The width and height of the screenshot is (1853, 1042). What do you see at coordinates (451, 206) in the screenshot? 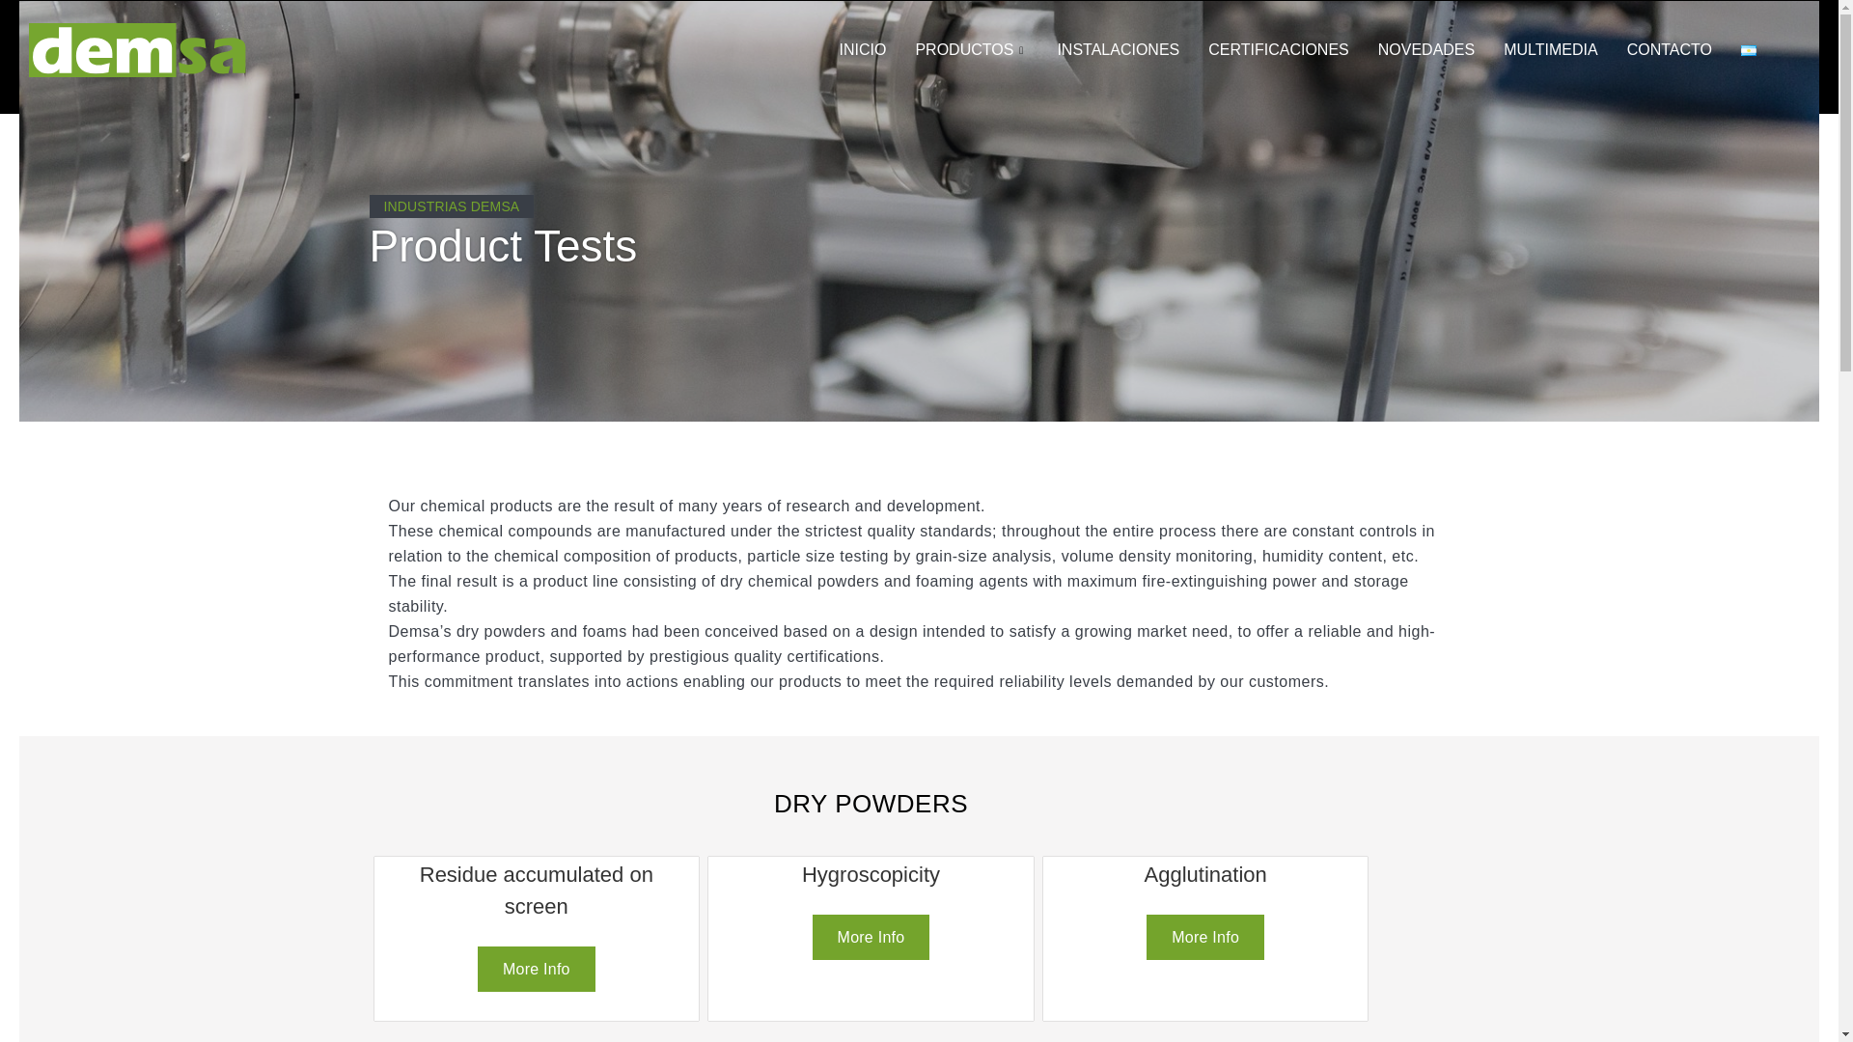
I see `INDUSTRIAS DEMSA` at bounding box center [451, 206].